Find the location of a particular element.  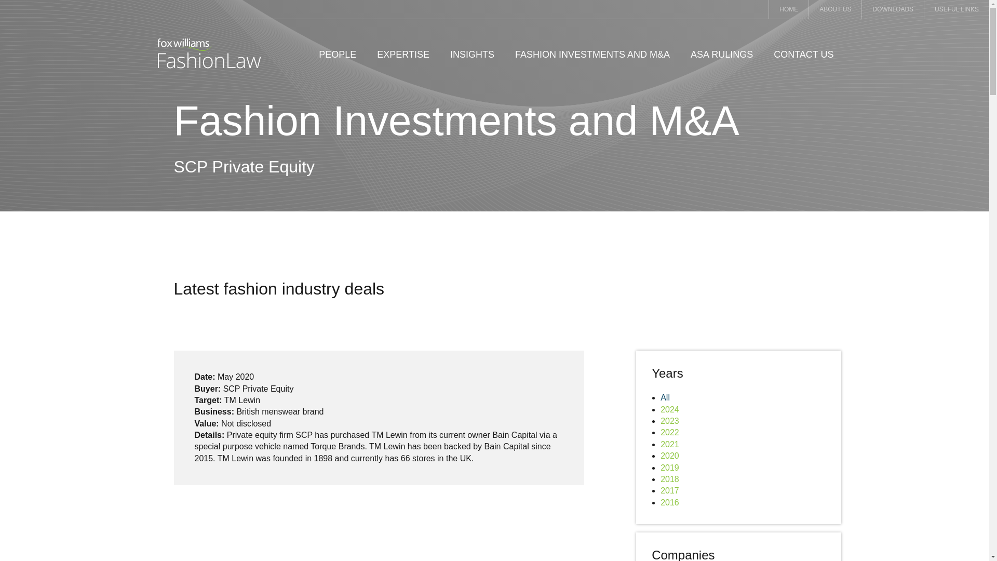

INSIGHTS is located at coordinates (473, 55).